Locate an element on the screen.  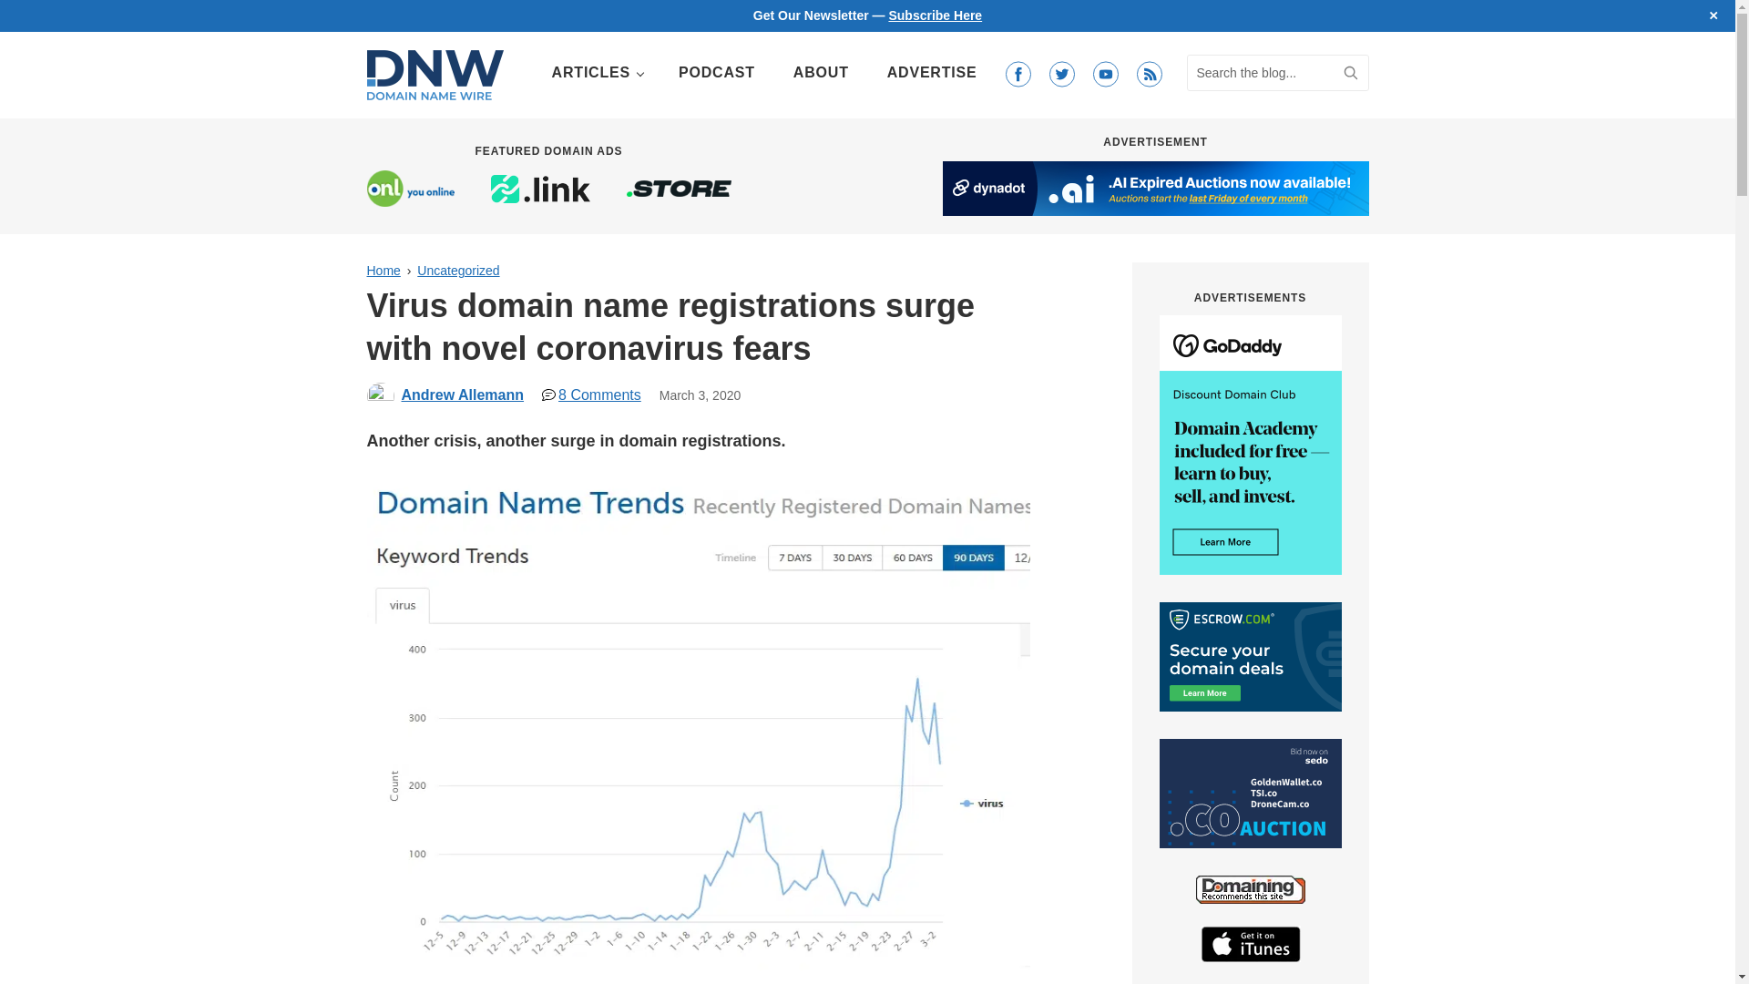
Submit search is located at coordinates (1350, 73).